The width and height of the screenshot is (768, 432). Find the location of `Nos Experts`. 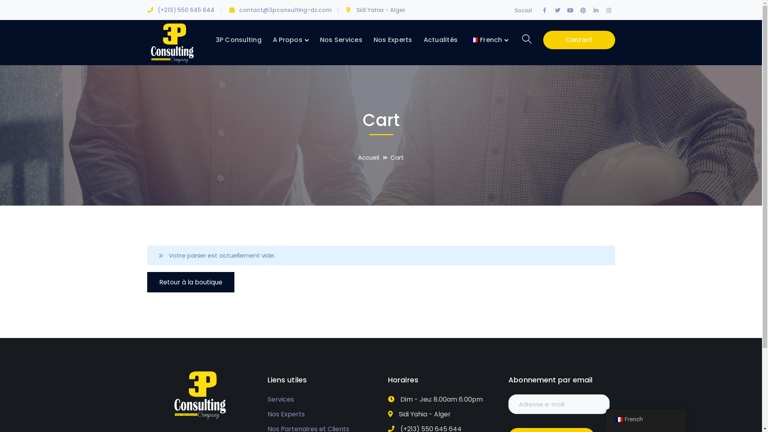

Nos Experts is located at coordinates (286, 414).